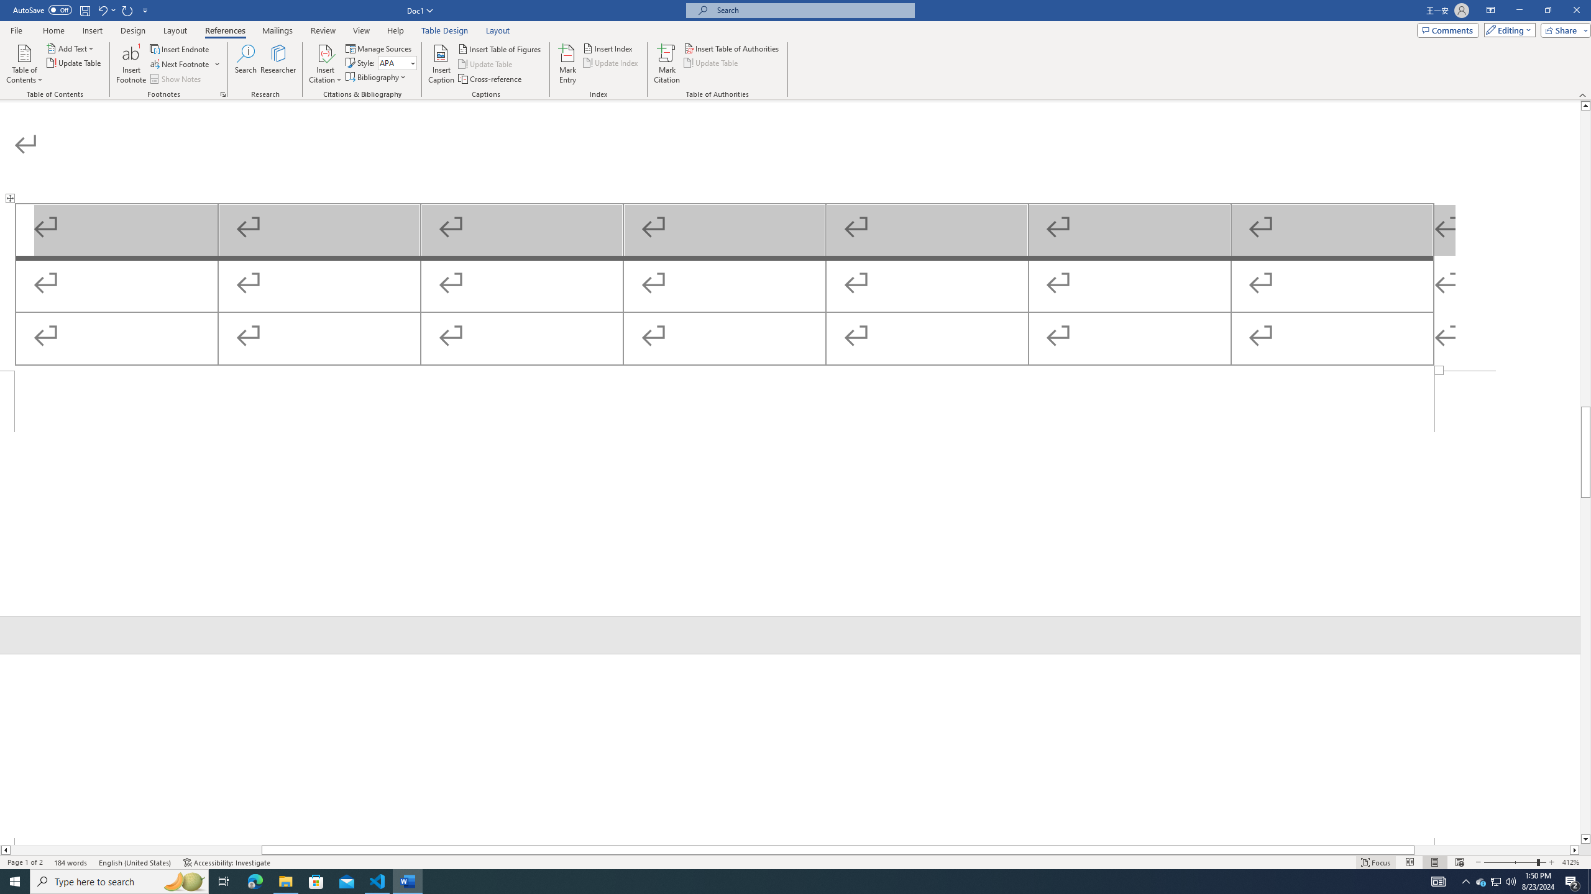 The image size is (1591, 894). What do you see at coordinates (71, 48) in the screenshot?
I see `Add Text` at bounding box center [71, 48].